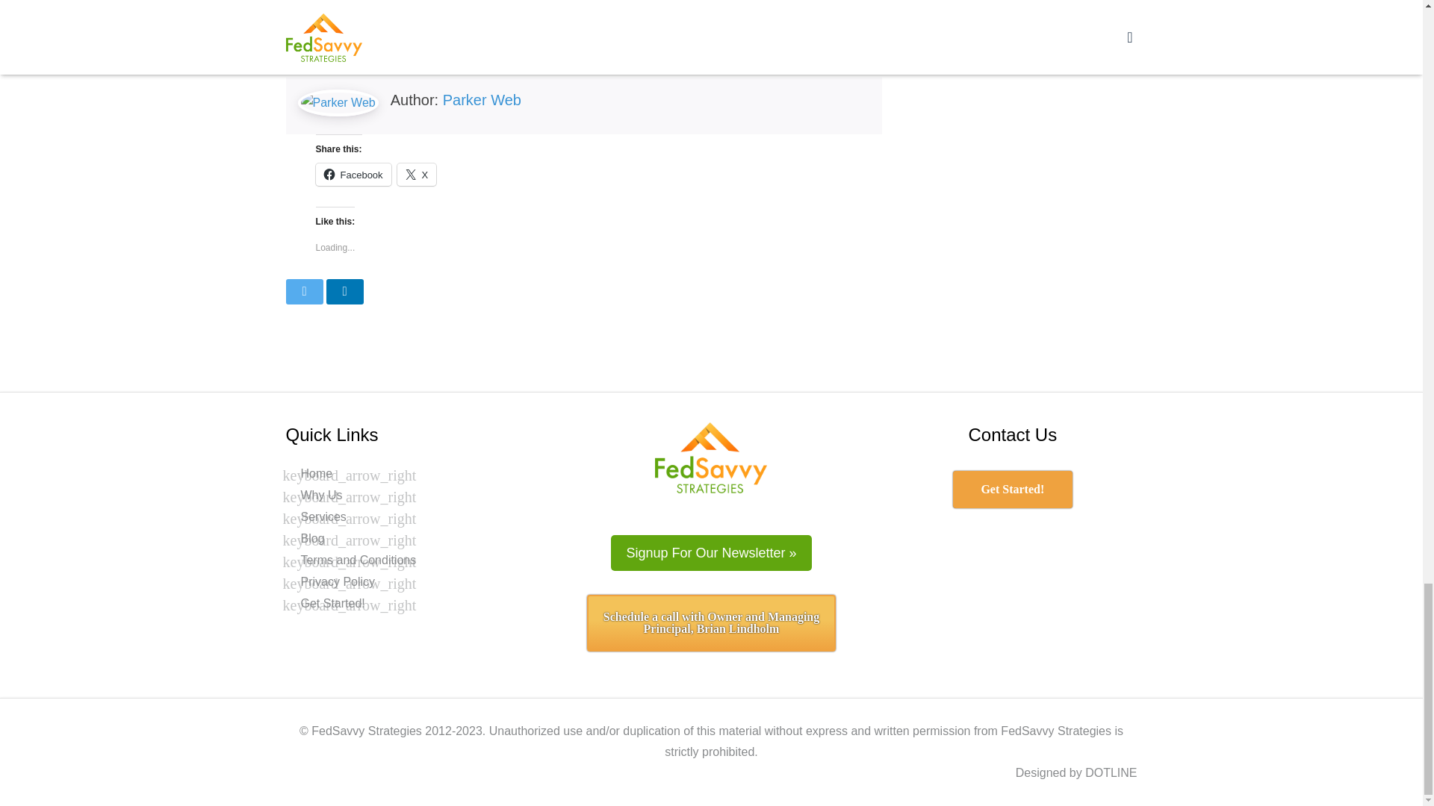 The width and height of the screenshot is (1434, 806). I want to click on Share this, so click(344, 291).